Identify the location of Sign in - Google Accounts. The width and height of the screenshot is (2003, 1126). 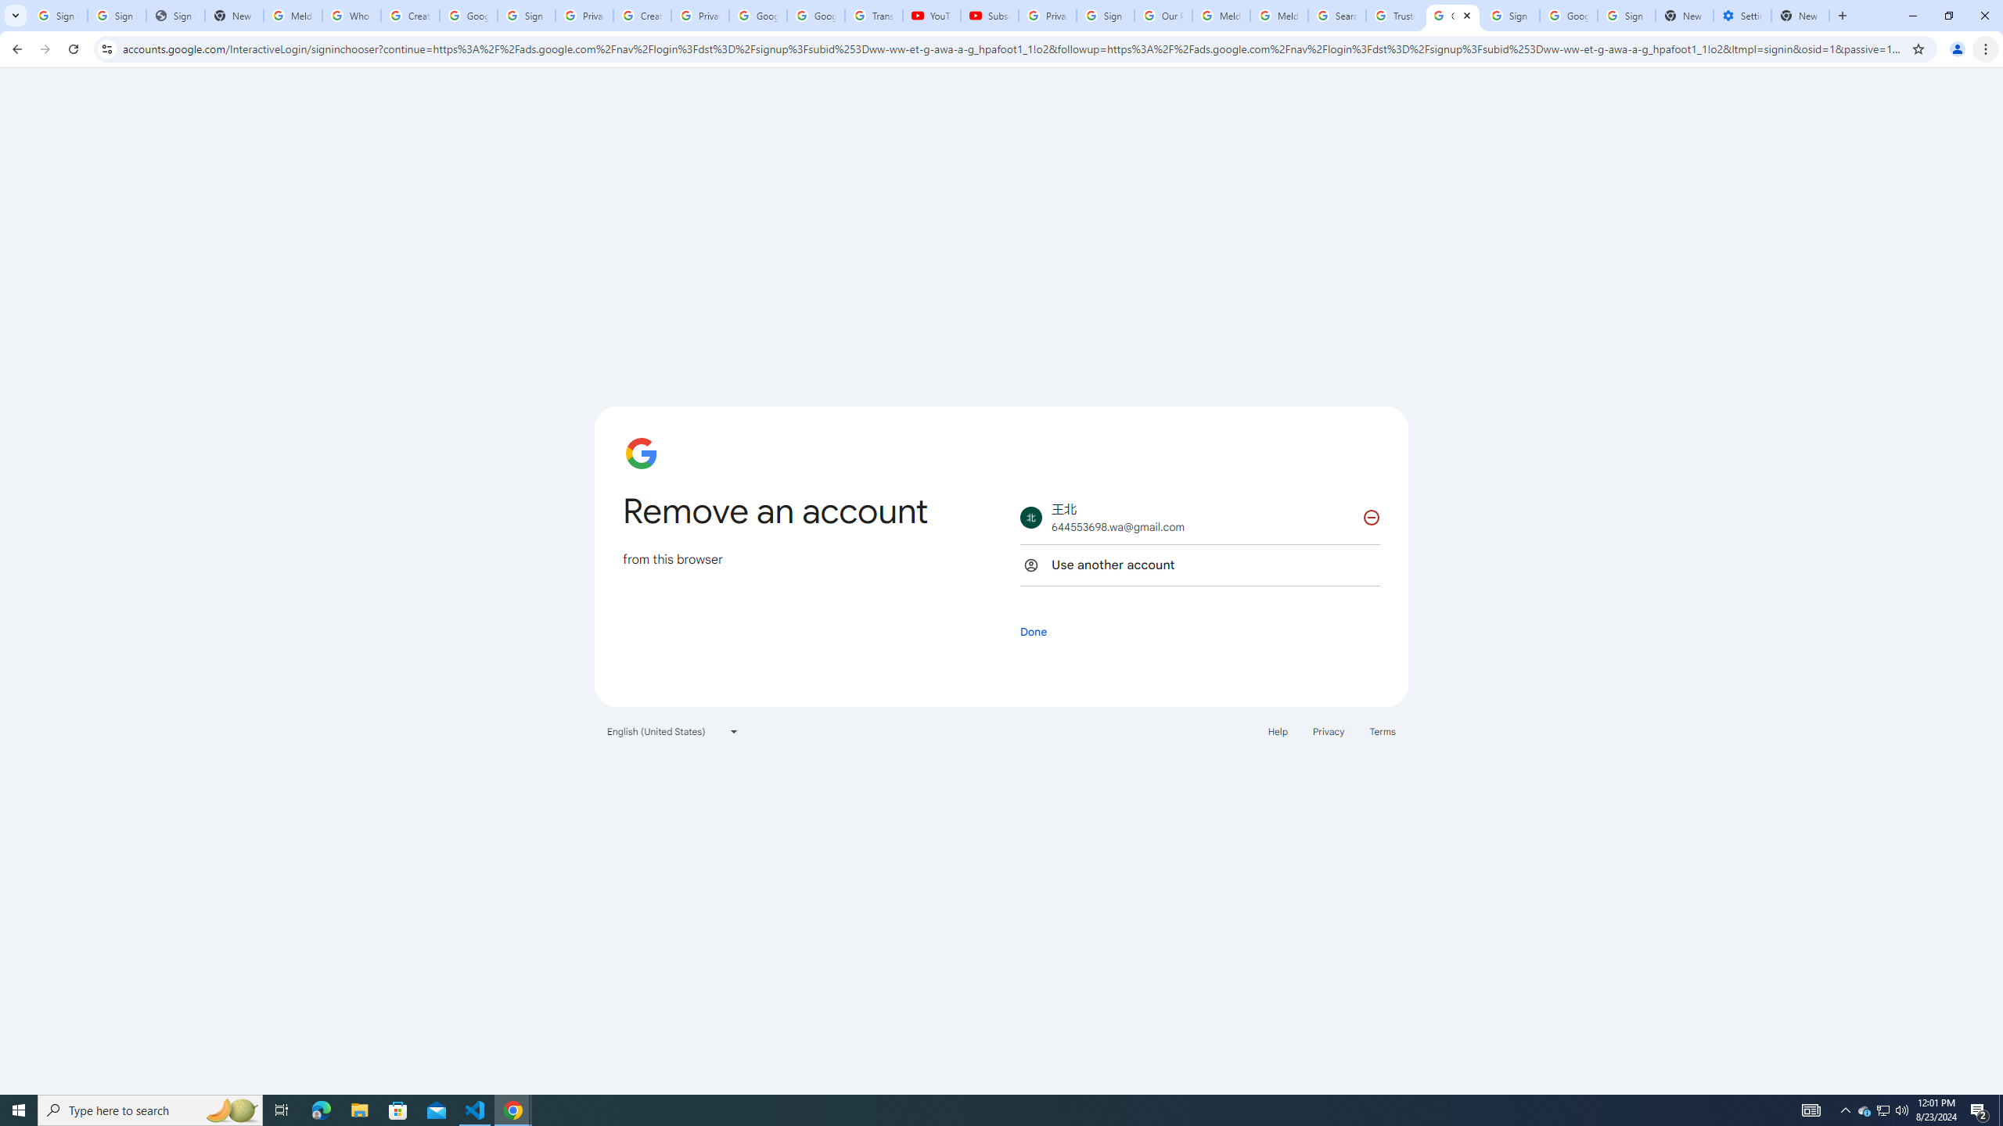
(1510, 16).